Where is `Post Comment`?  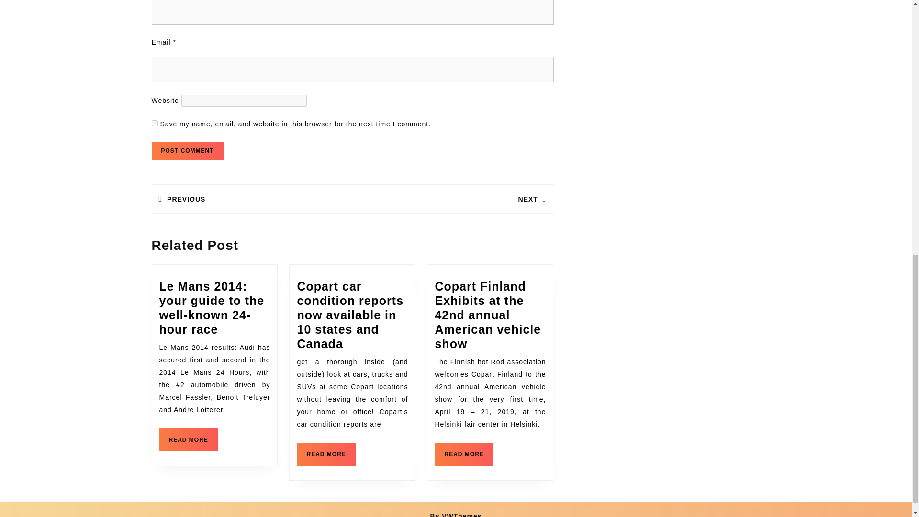 Post Comment is located at coordinates (463, 454).